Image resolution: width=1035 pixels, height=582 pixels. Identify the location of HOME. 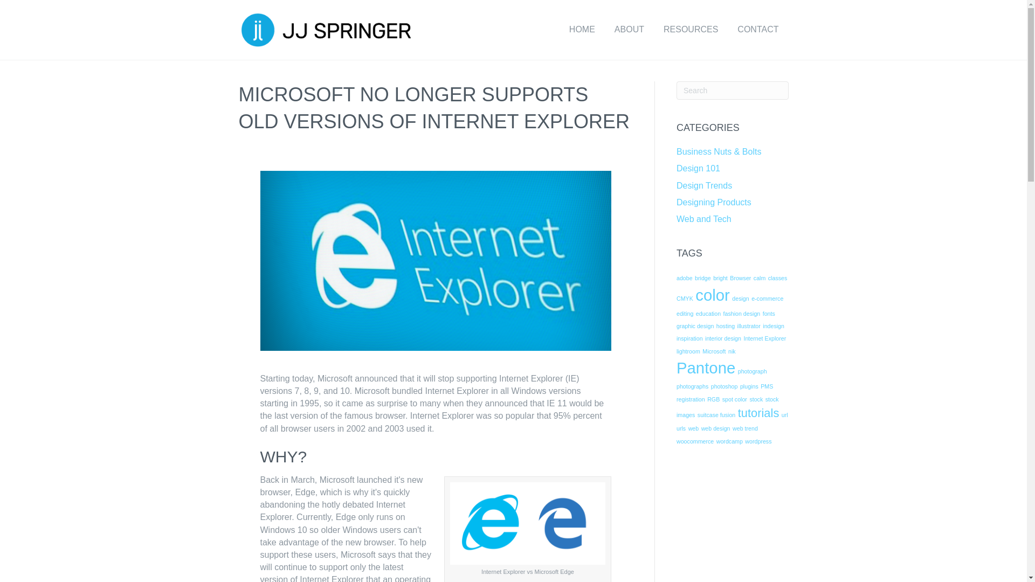
(582, 30).